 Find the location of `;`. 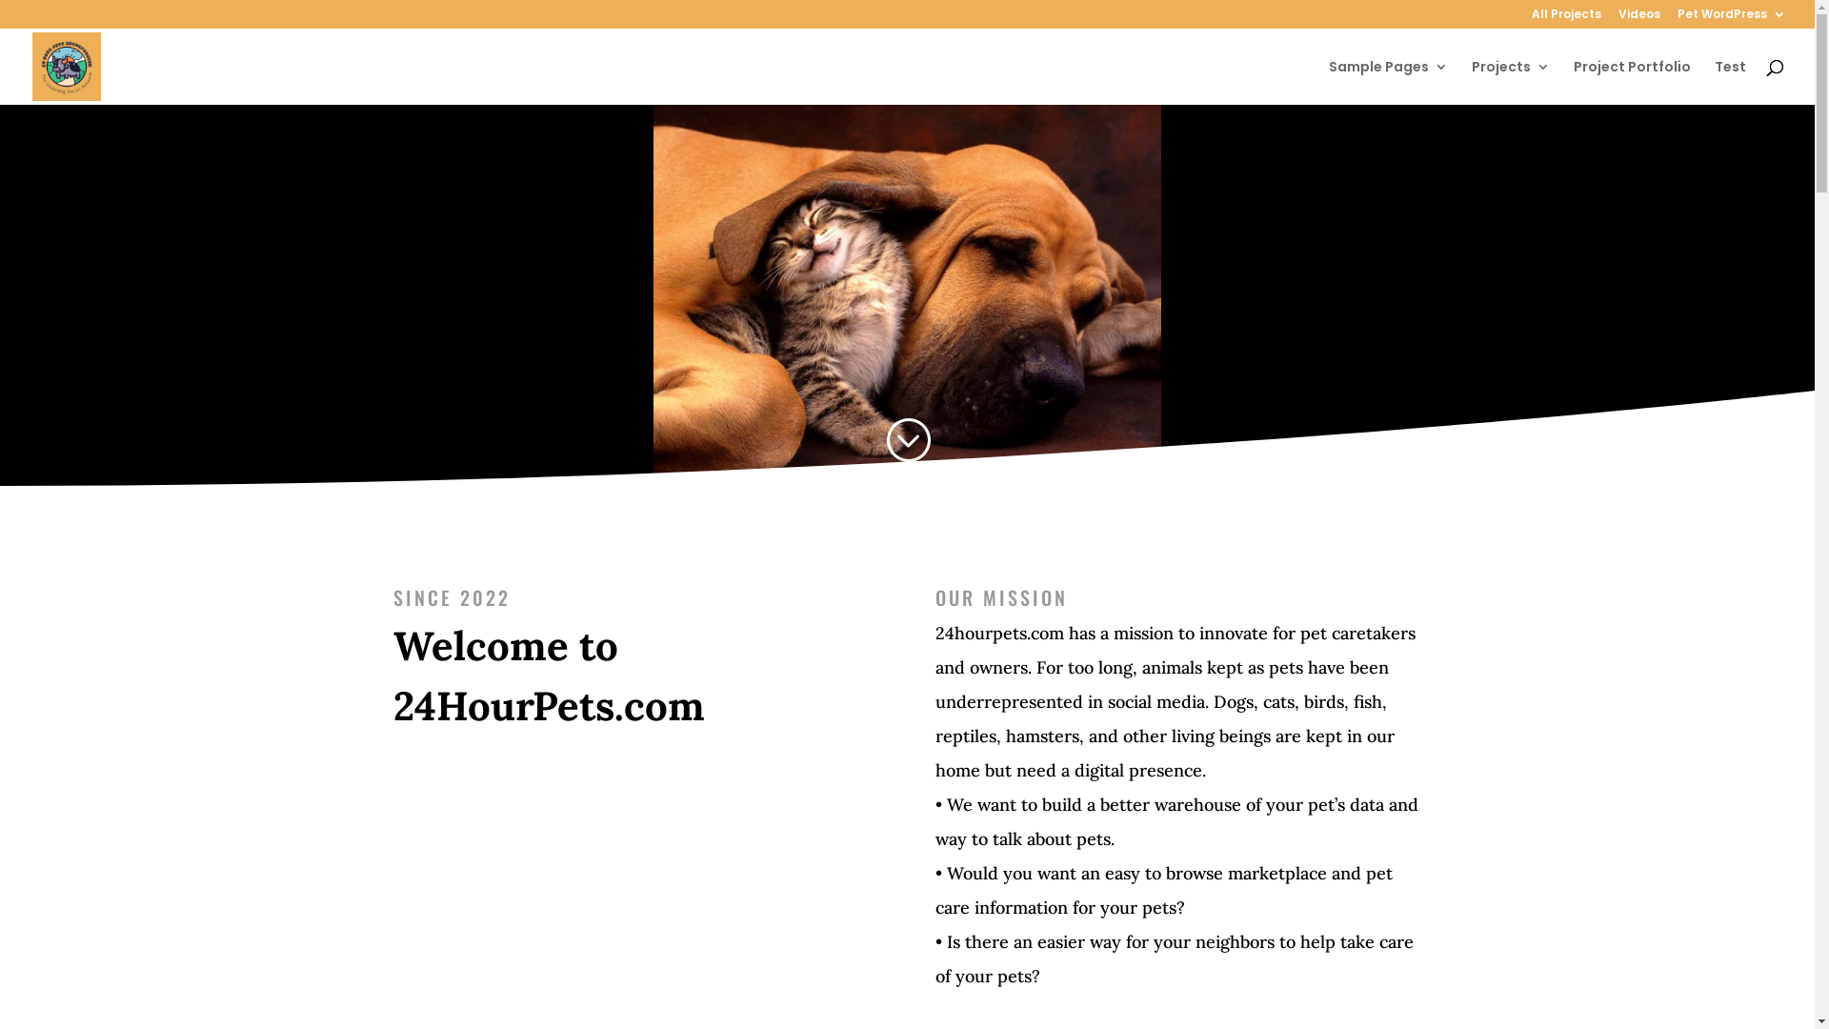

; is located at coordinates (907, 441).